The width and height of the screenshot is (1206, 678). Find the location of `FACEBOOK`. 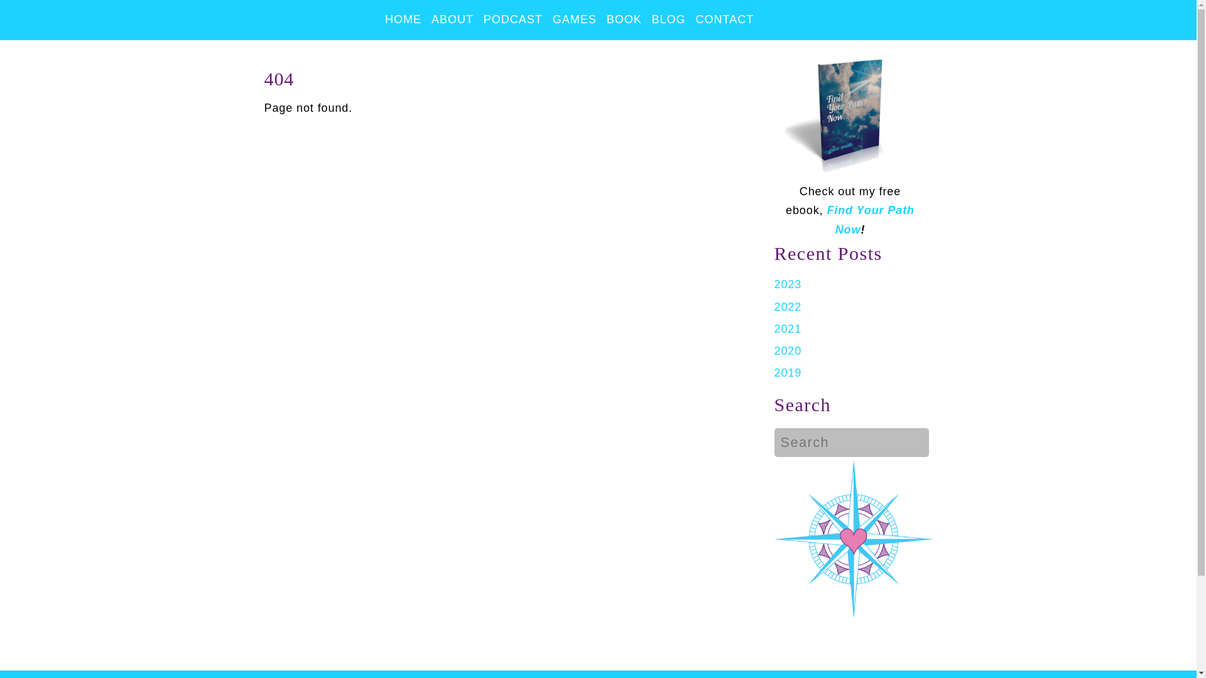

FACEBOOK is located at coordinates (773, 20).